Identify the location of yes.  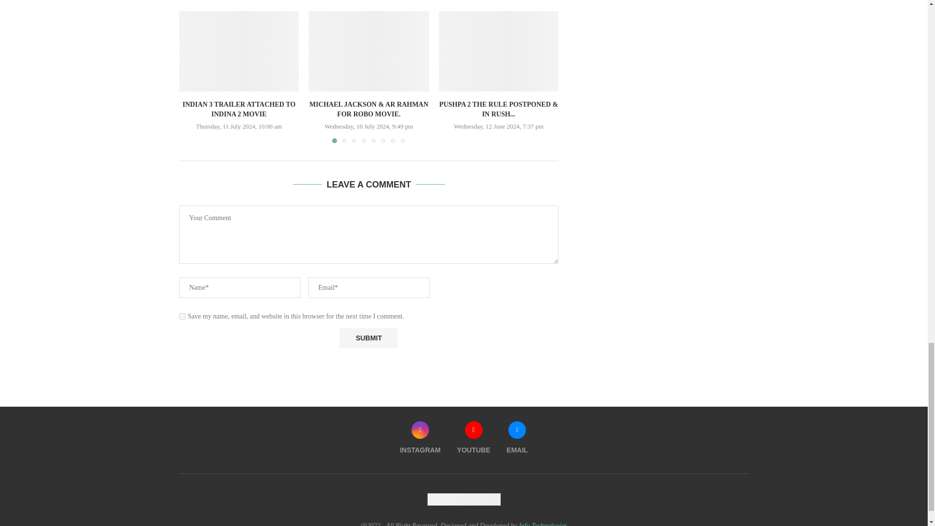
(182, 316).